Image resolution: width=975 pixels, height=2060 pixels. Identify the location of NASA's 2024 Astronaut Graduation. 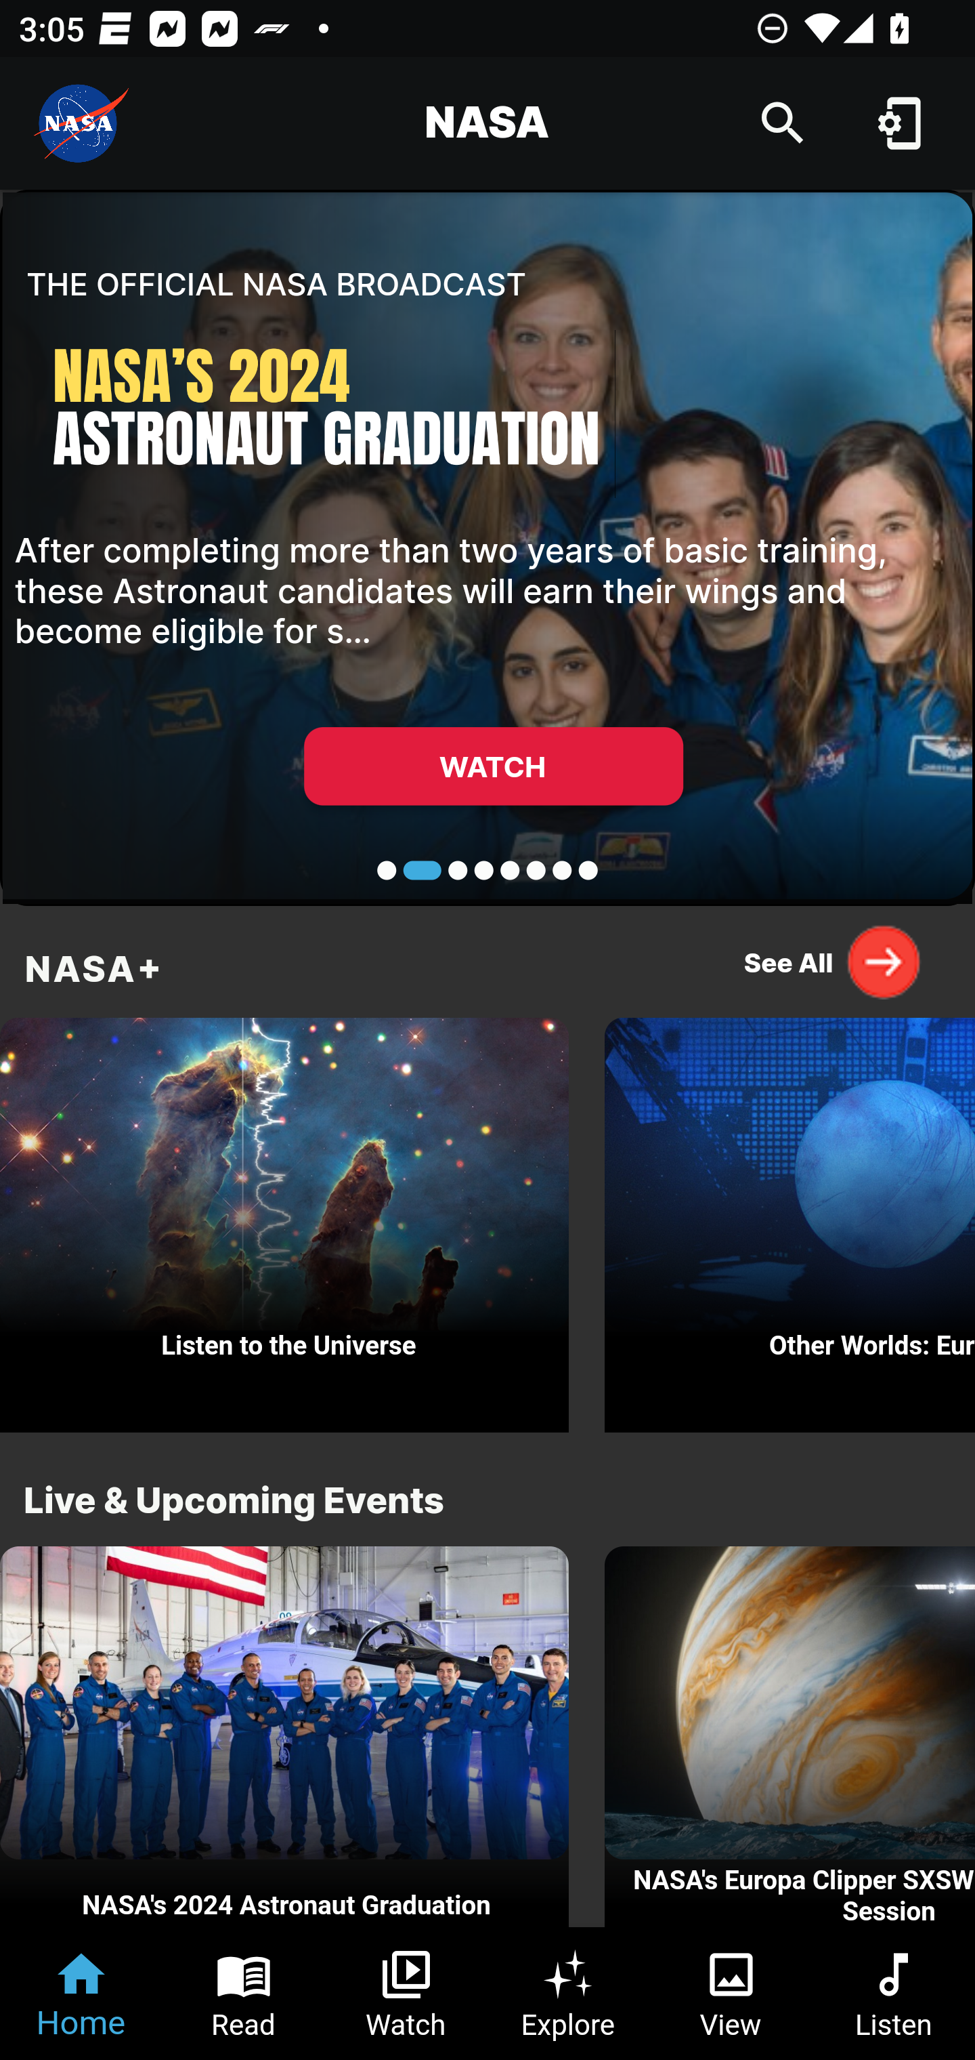
(284, 1737).